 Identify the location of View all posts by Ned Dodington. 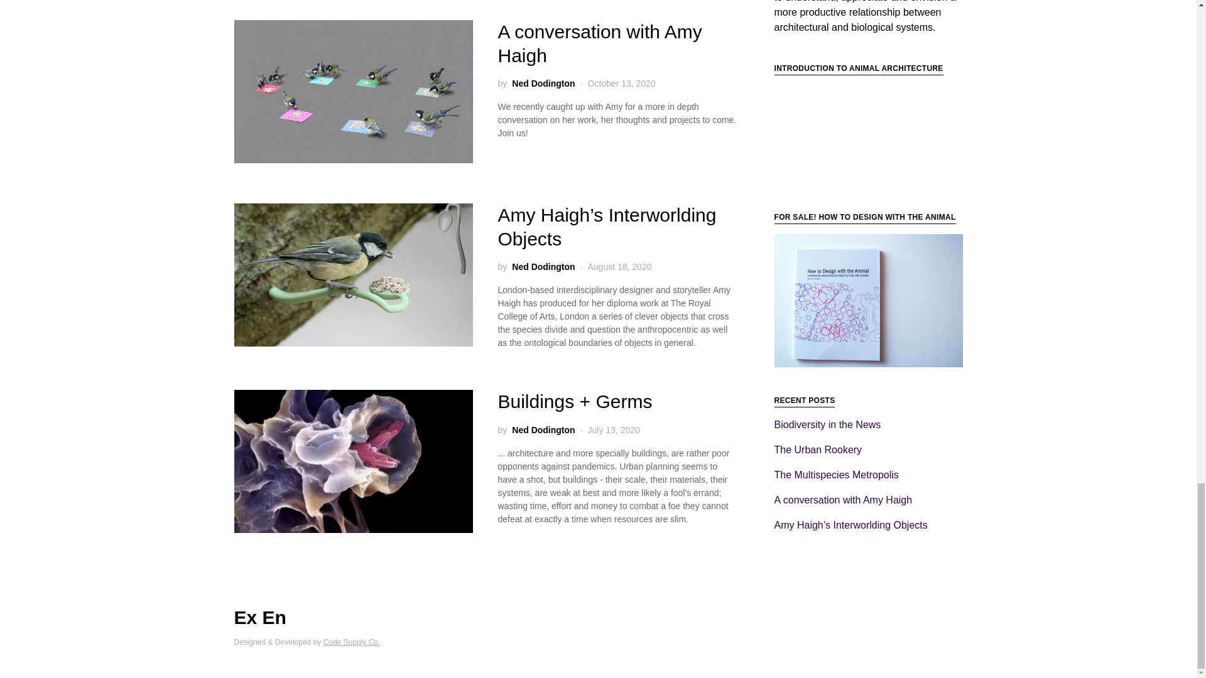
(543, 267).